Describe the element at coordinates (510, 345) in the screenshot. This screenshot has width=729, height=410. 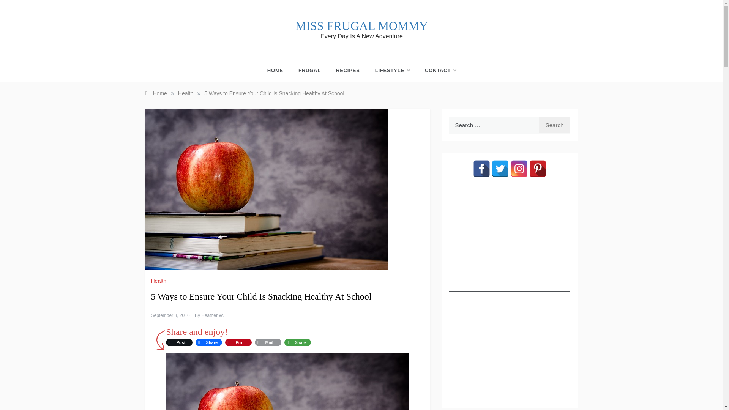
I see `Advertisement` at that location.